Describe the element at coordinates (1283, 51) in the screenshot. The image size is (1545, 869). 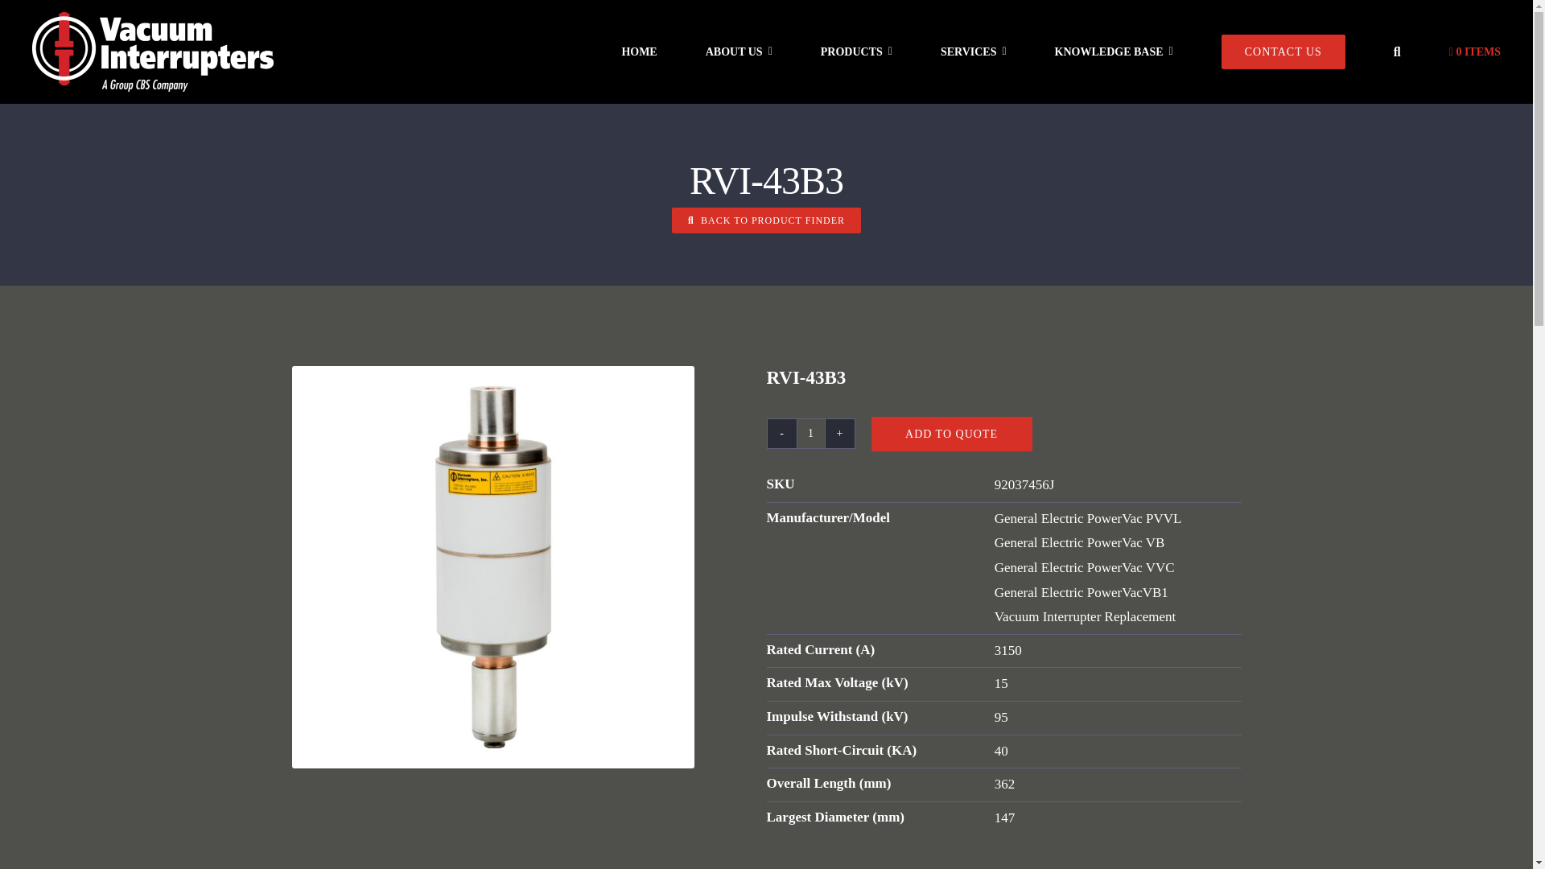
I see `CONTACT US` at that location.